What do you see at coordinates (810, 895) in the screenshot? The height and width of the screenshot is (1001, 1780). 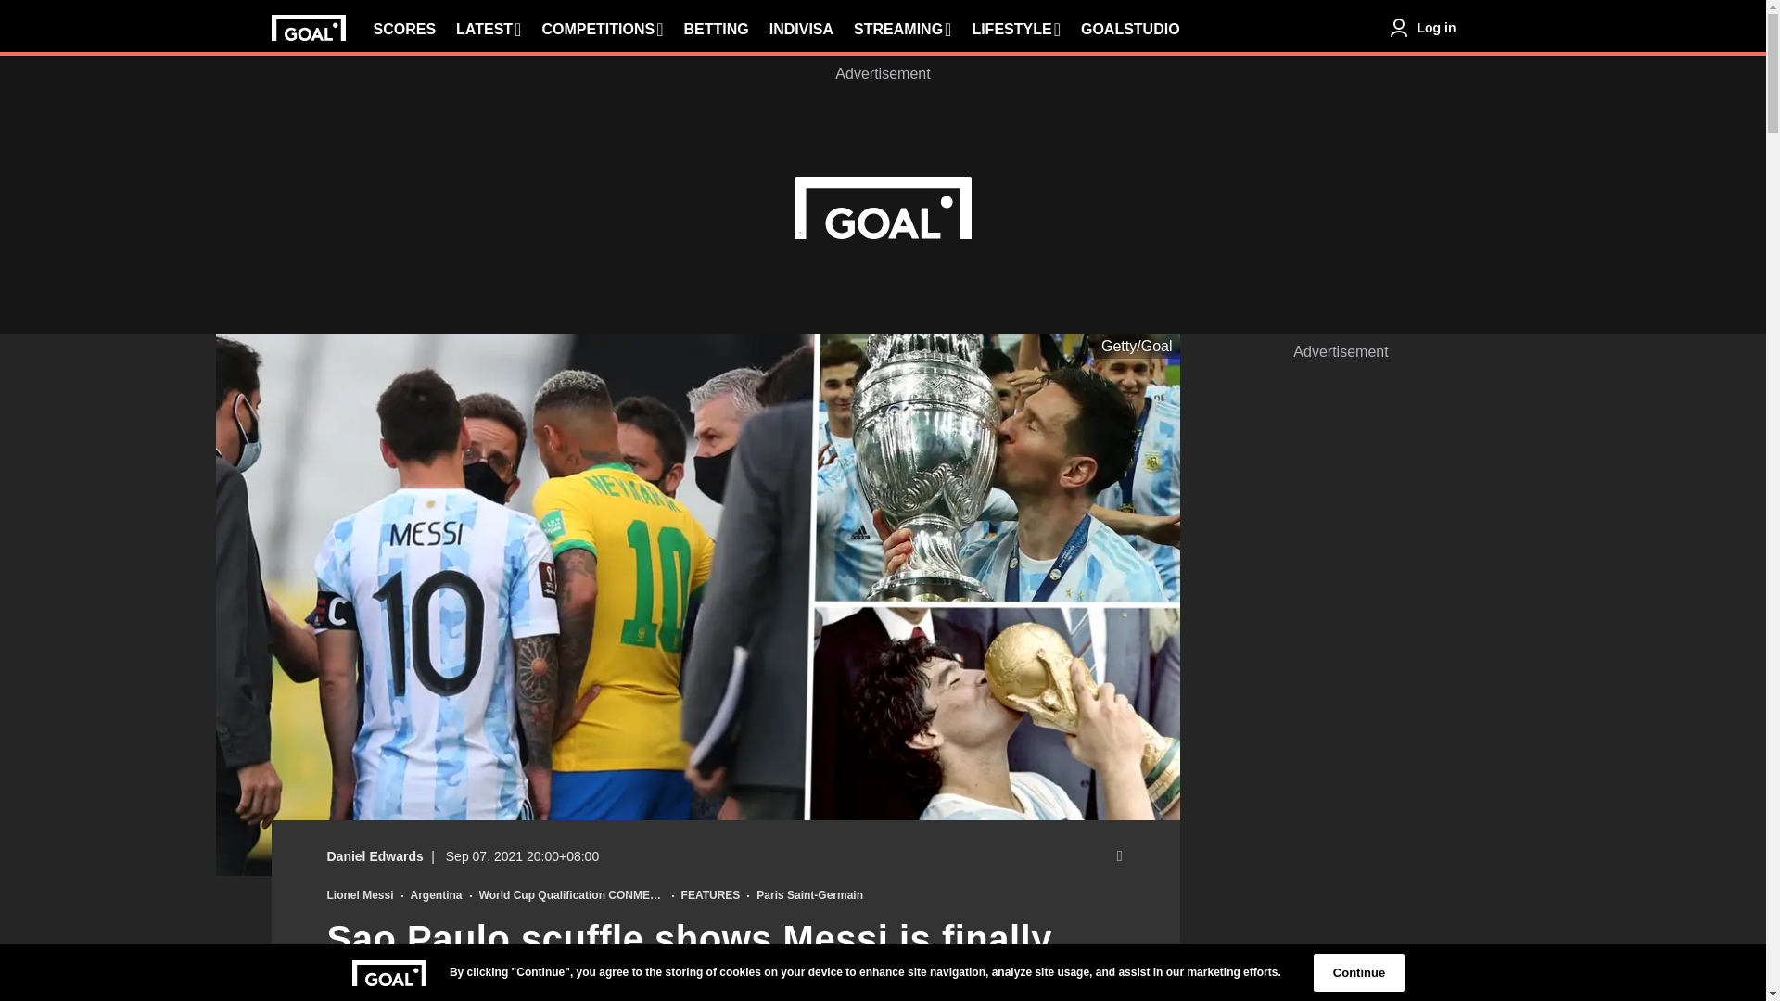 I see `Paris Saint-Germain` at bounding box center [810, 895].